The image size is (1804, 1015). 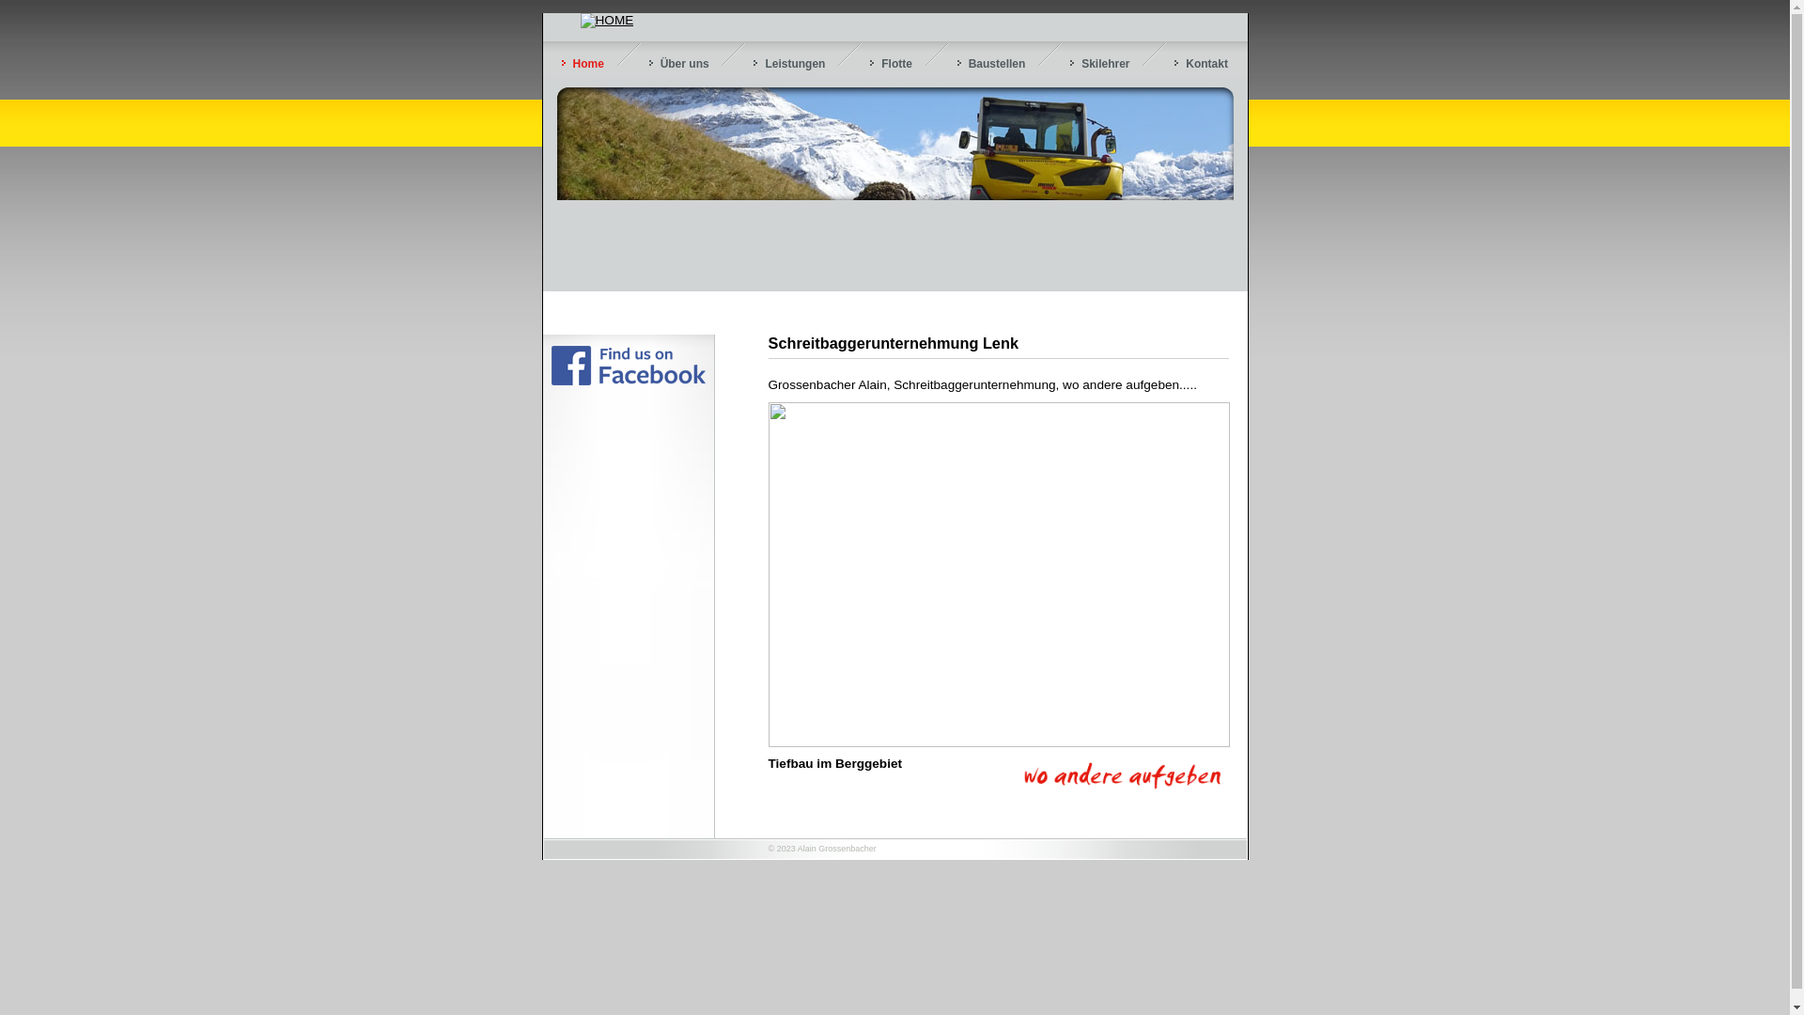 What do you see at coordinates (891, 64) in the screenshot?
I see `Flotte` at bounding box center [891, 64].